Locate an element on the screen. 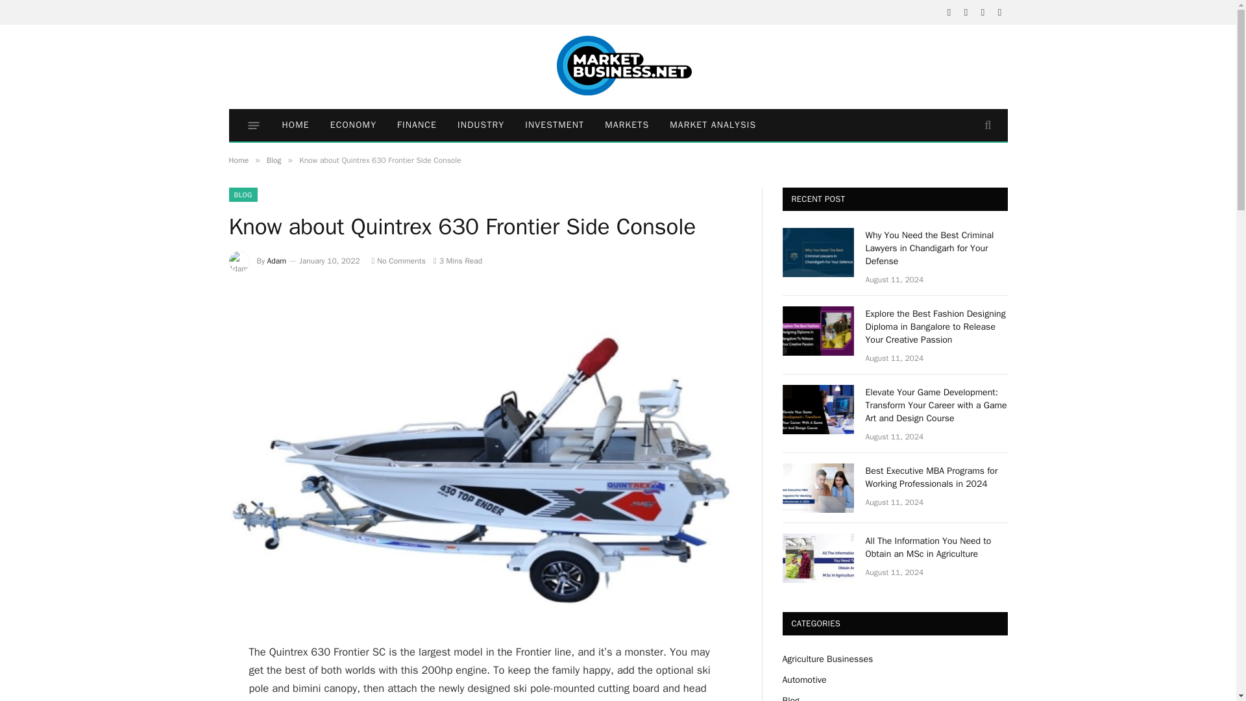  Blog is located at coordinates (274, 160).